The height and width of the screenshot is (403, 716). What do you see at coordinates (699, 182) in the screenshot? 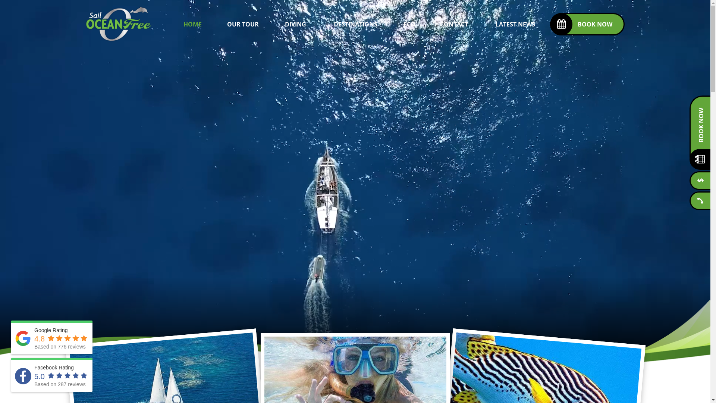
I see `$` at bounding box center [699, 182].